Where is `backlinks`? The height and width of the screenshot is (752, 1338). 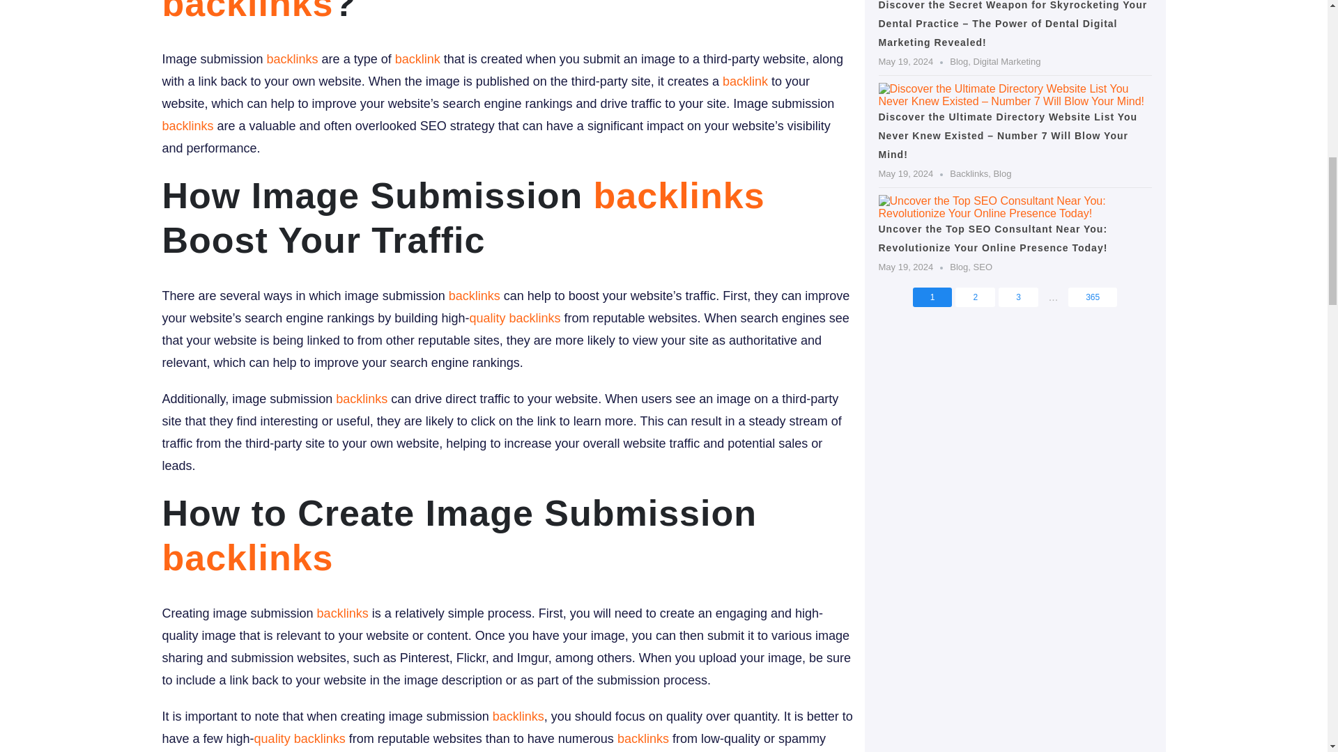 backlinks is located at coordinates (361, 398).